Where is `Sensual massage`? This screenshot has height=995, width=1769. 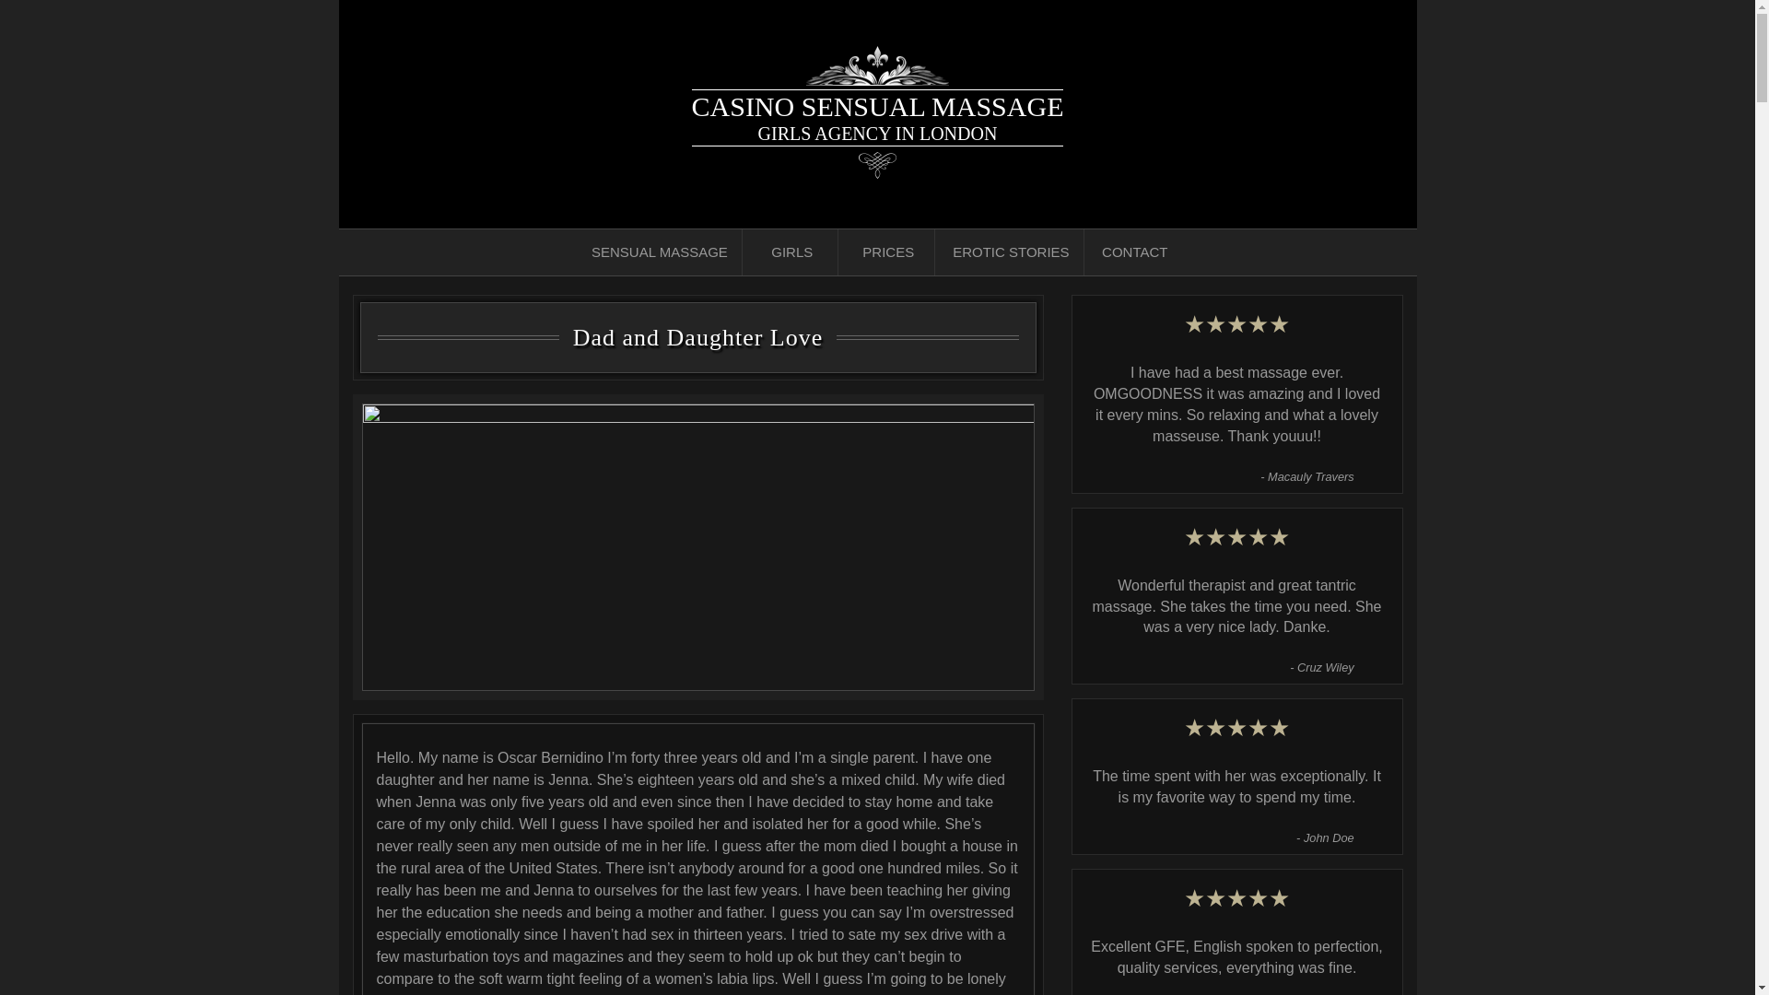 Sensual massage is located at coordinates (1134, 252).